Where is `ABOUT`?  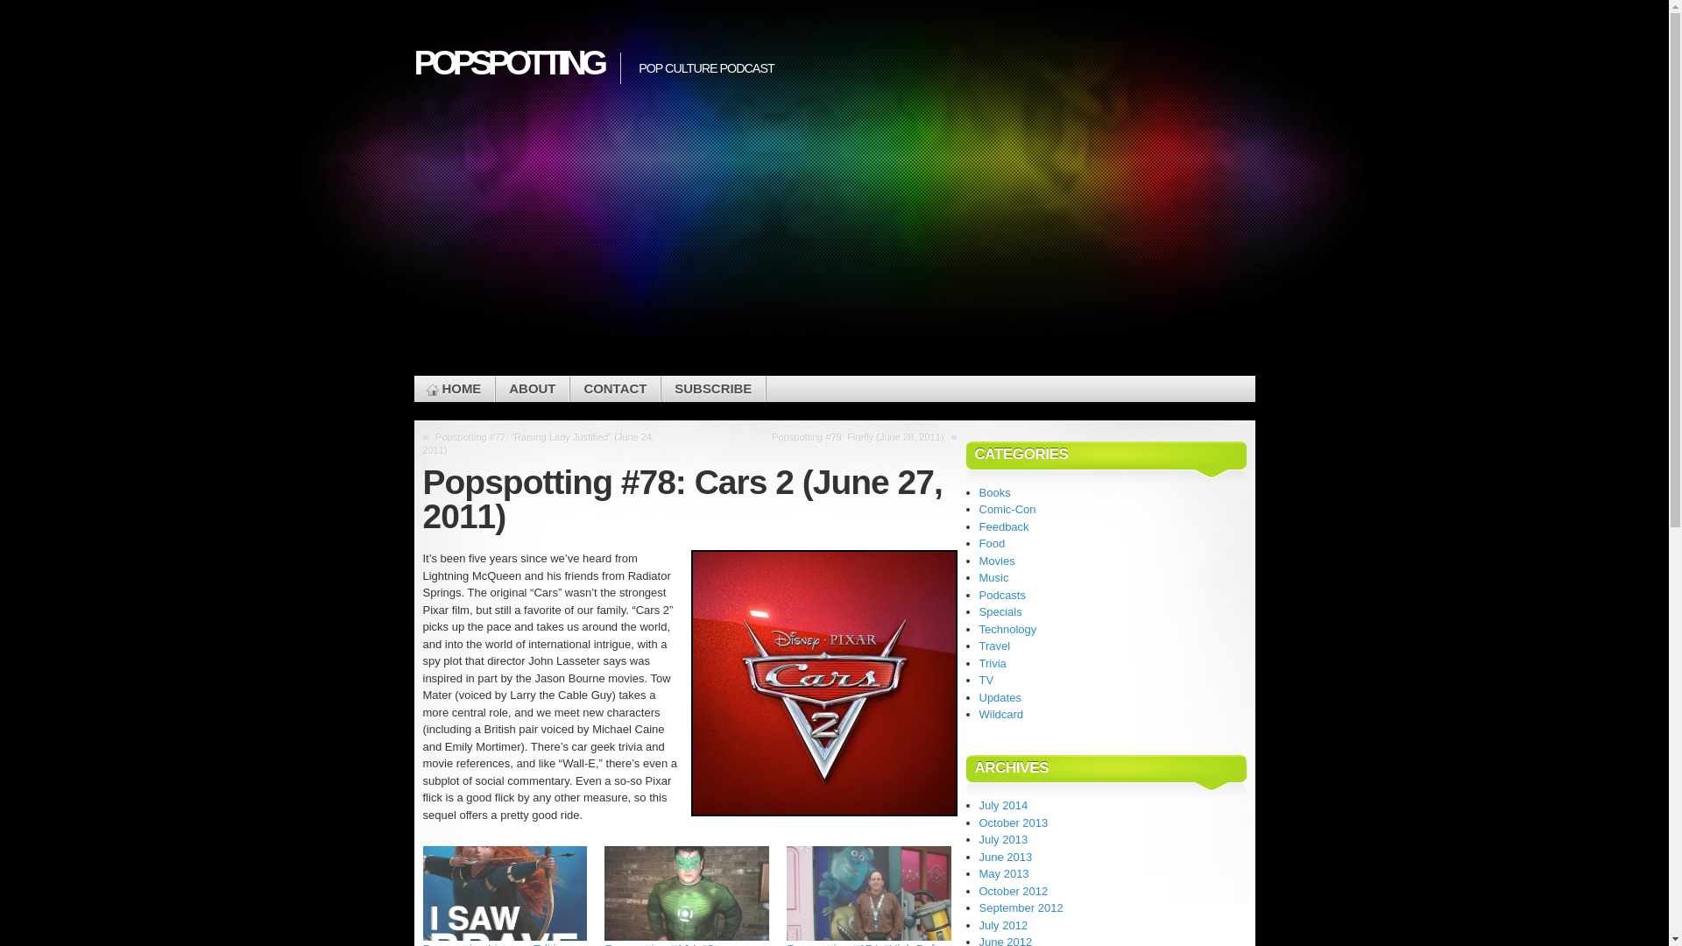
ABOUT is located at coordinates (532, 389).